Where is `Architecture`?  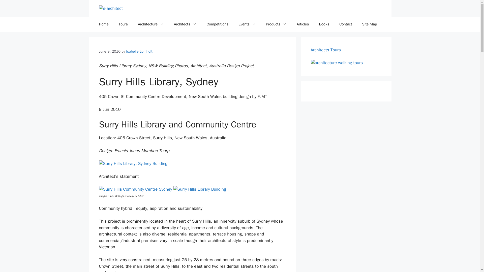 Architecture is located at coordinates (151, 24).